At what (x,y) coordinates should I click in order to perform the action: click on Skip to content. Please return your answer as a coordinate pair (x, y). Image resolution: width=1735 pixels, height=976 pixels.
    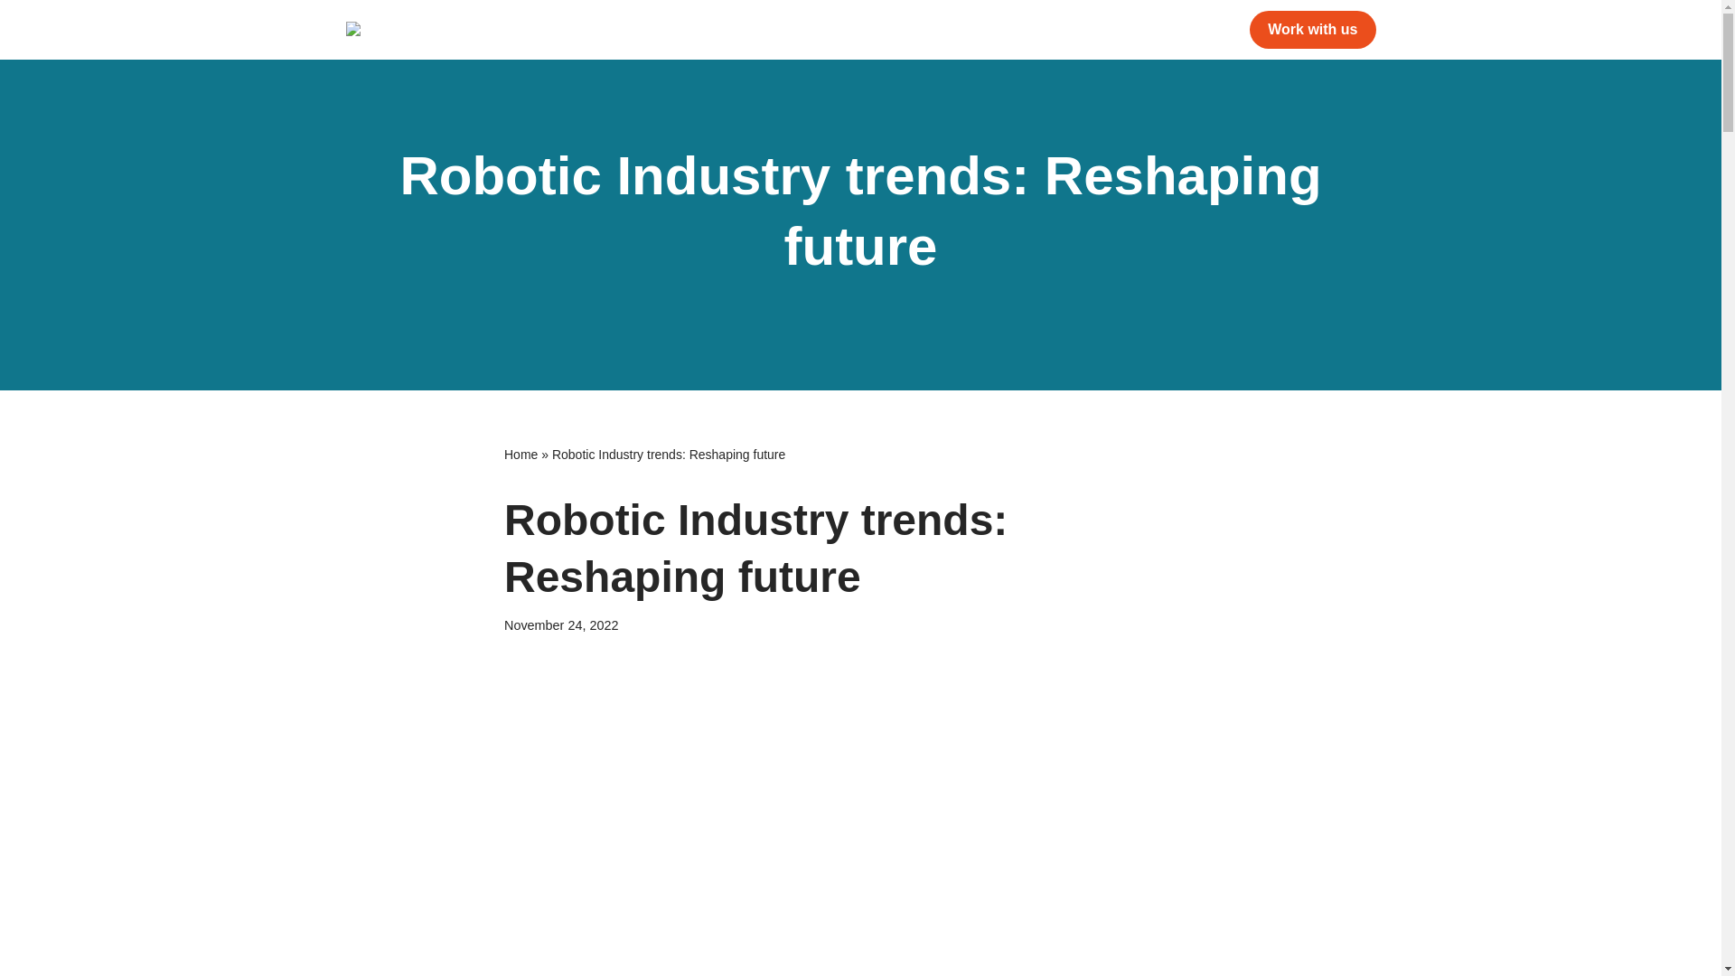
    Looking at the image, I should click on (14, 38).